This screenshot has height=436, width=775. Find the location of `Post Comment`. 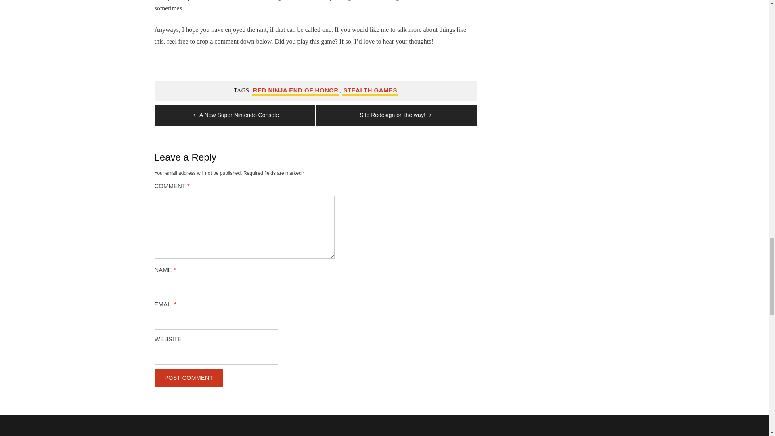

Post Comment is located at coordinates (189, 378).